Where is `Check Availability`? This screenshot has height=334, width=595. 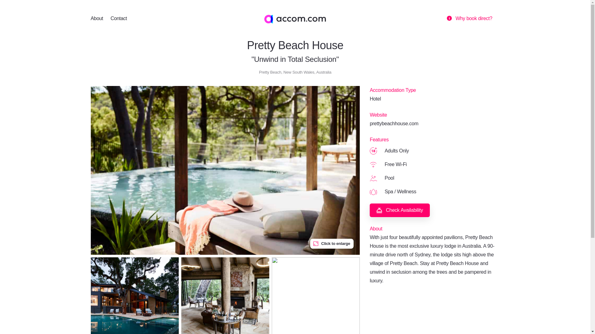
Check Availability is located at coordinates (399, 210).